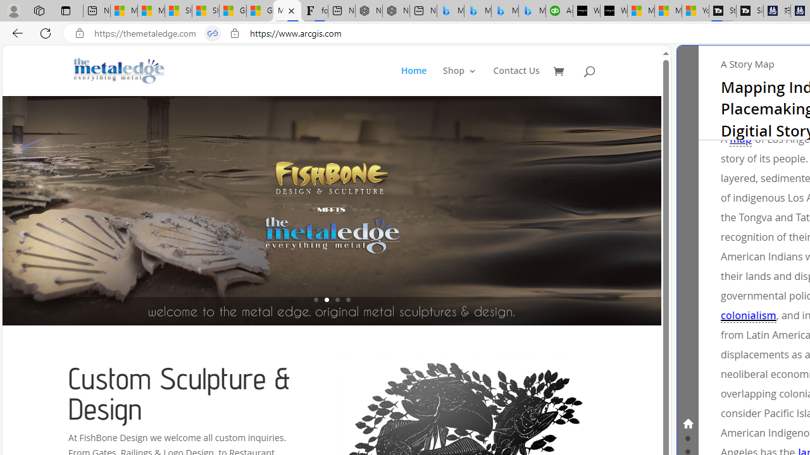  What do you see at coordinates (740, 139) in the screenshot?
I see `map` at bounding box center [740, 139].